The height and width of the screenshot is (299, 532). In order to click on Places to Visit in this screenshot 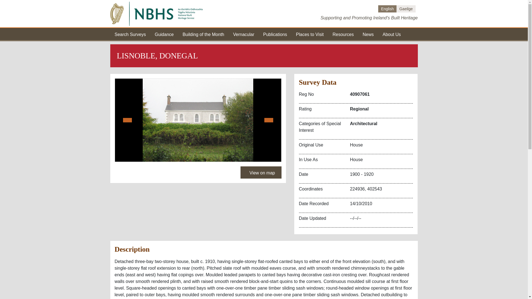, I will do `click(310, 34)`.